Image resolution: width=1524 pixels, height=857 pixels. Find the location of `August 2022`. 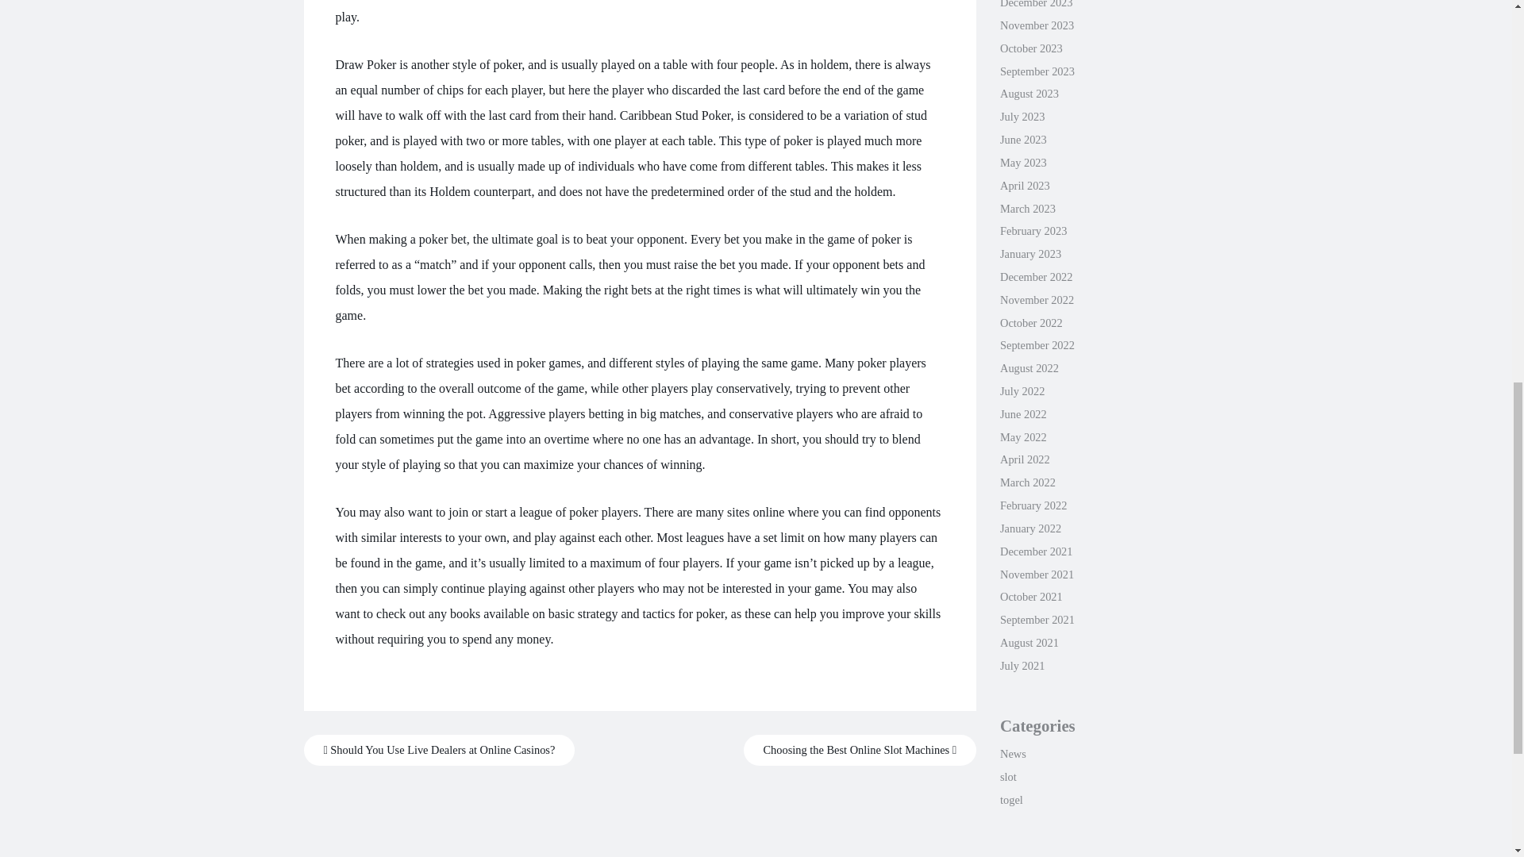

August 2022 is located at coordinates (1029, 367).